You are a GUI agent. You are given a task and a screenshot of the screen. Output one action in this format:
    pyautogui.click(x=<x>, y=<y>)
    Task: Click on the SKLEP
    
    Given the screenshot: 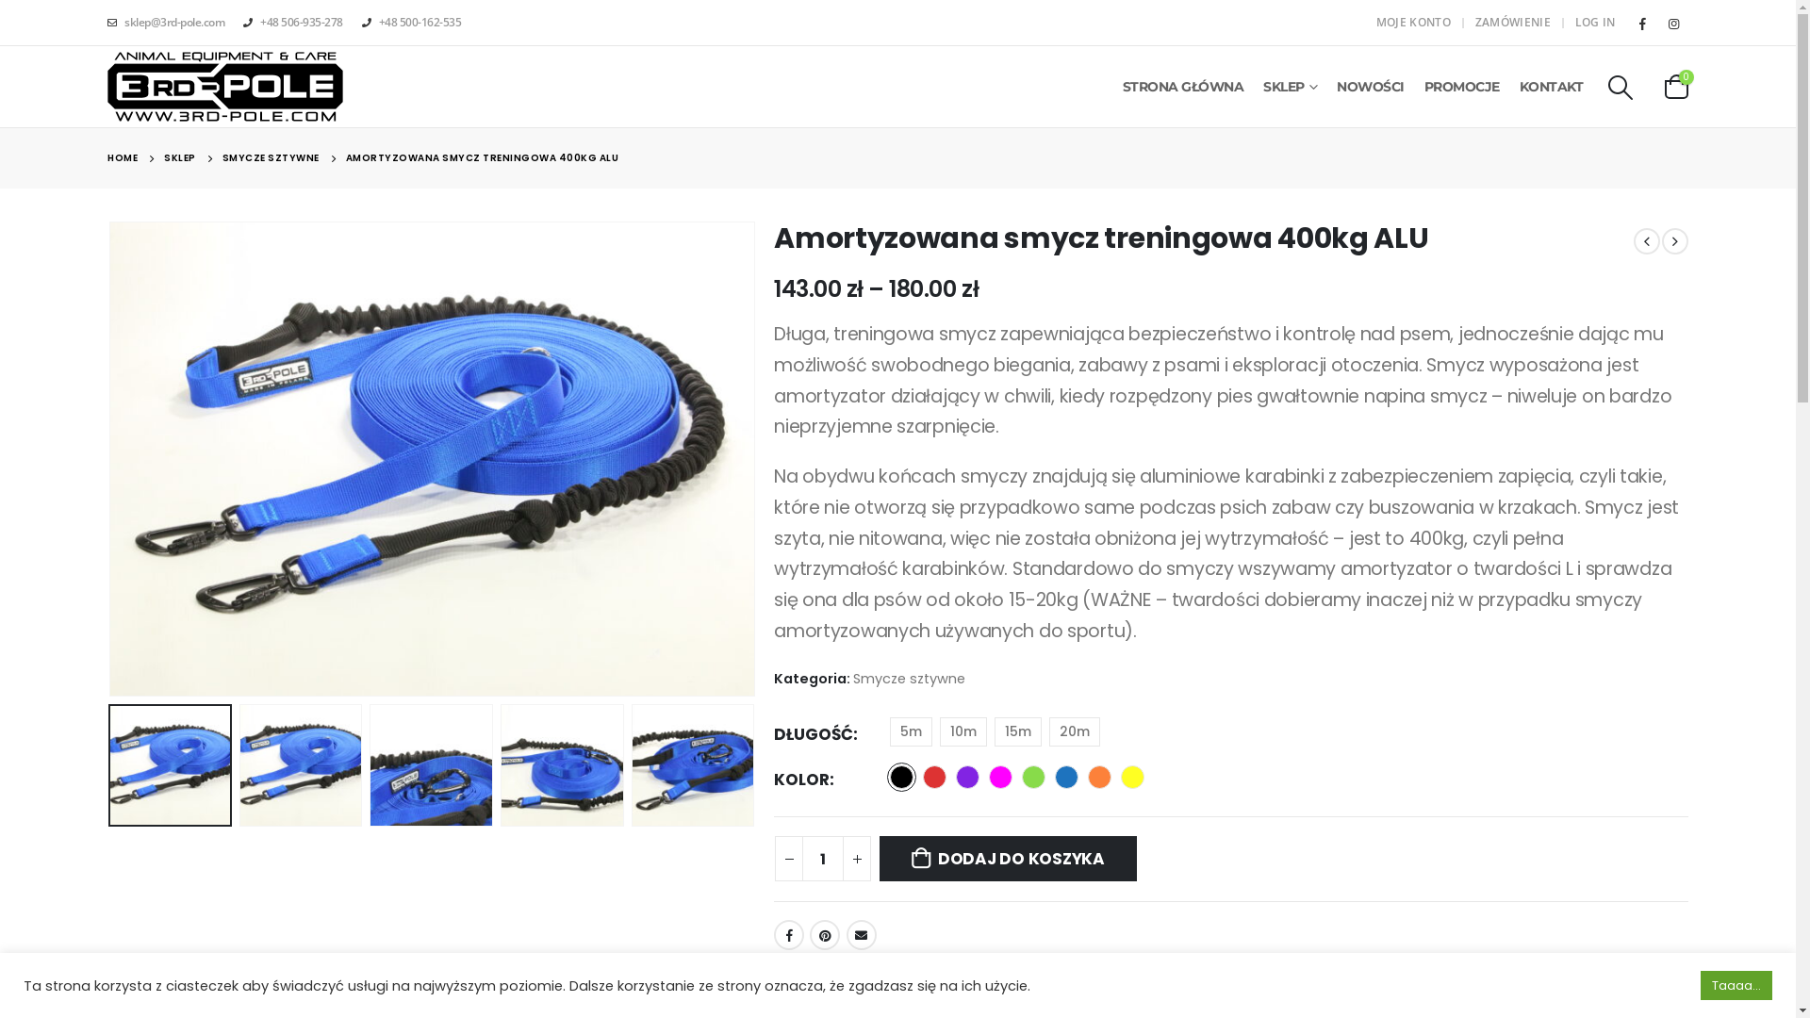 What is the action you would take?
    pyautogui.click(x=180, y=158)
    